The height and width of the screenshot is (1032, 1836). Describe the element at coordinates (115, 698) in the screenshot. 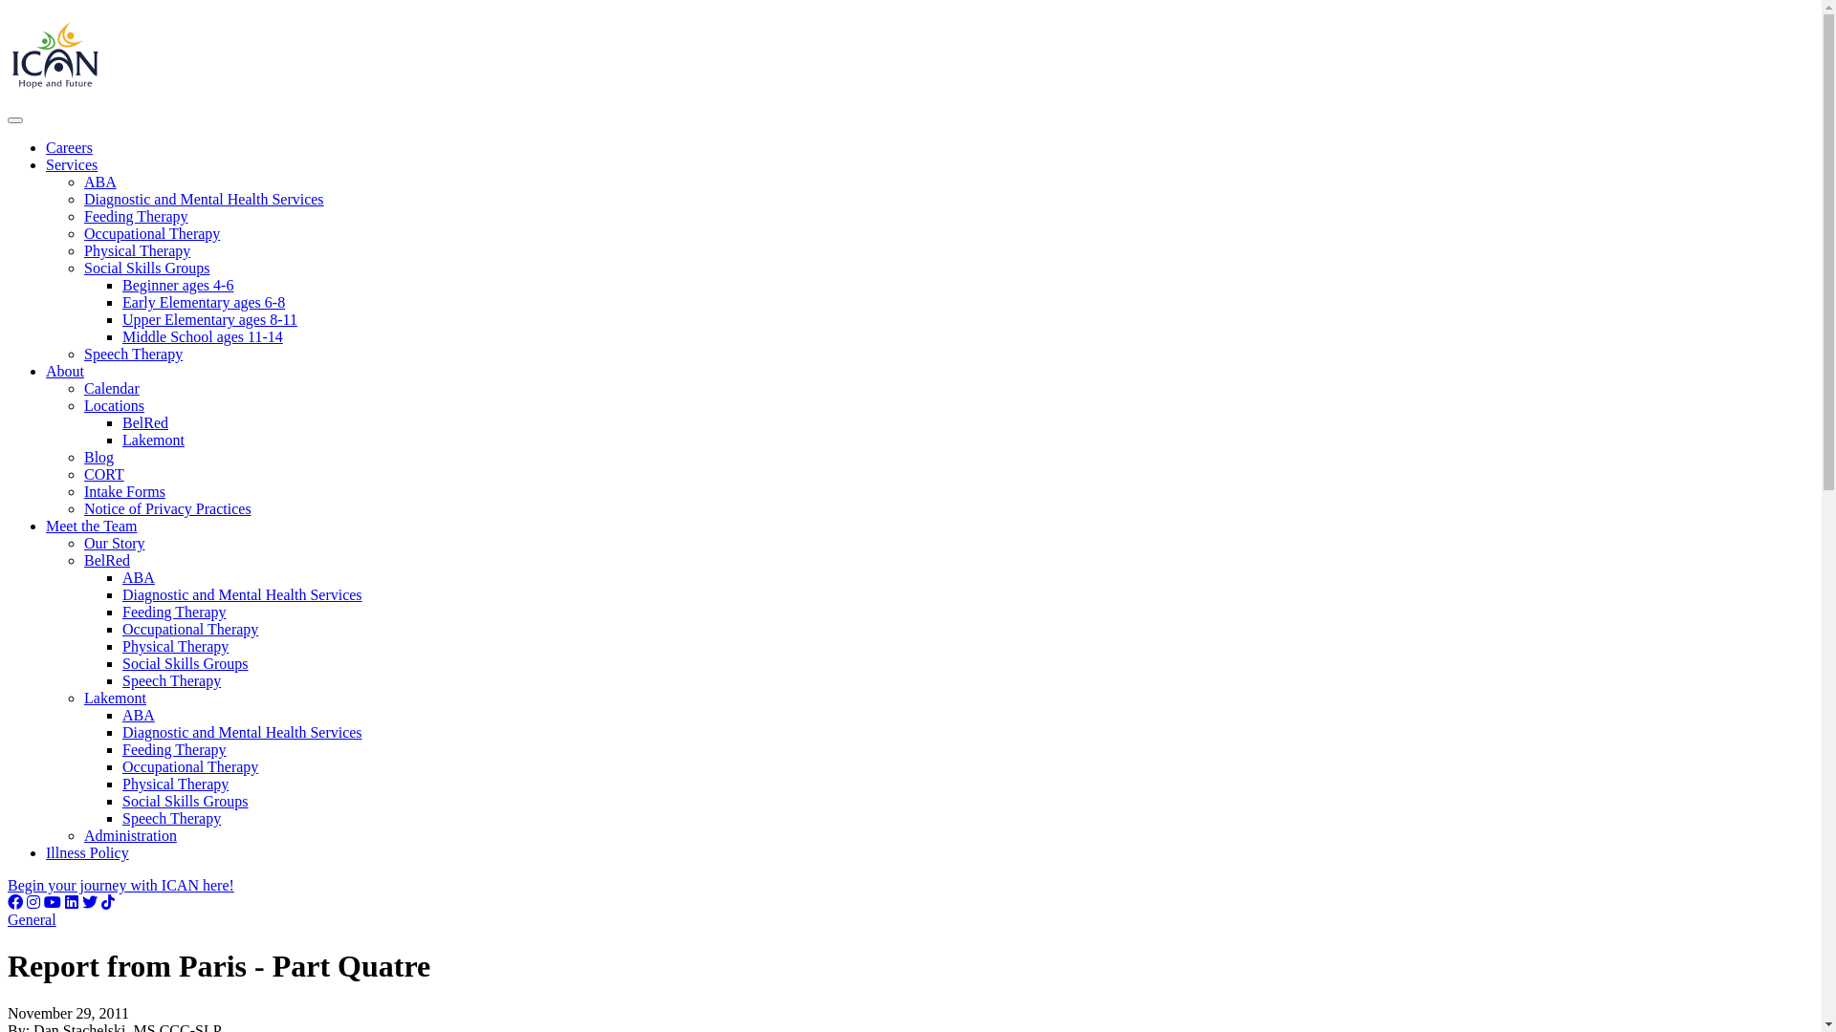

I see `Lakemont` at that location.